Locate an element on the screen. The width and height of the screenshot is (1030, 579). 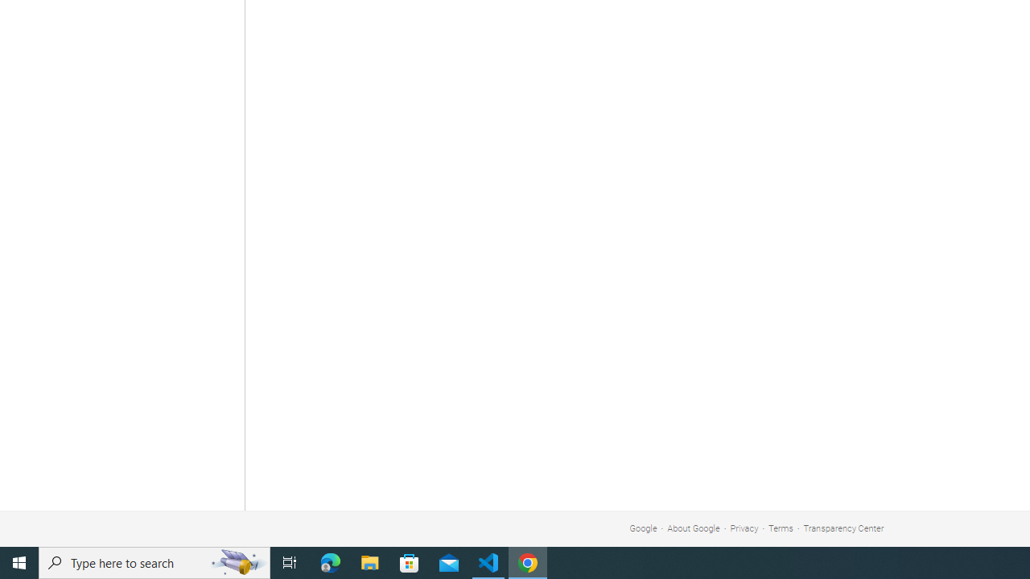
Transparency Center is located at coordinates (843, 528).